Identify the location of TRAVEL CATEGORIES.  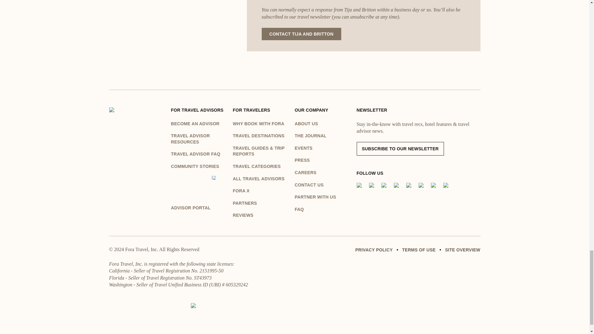
(260, 166).